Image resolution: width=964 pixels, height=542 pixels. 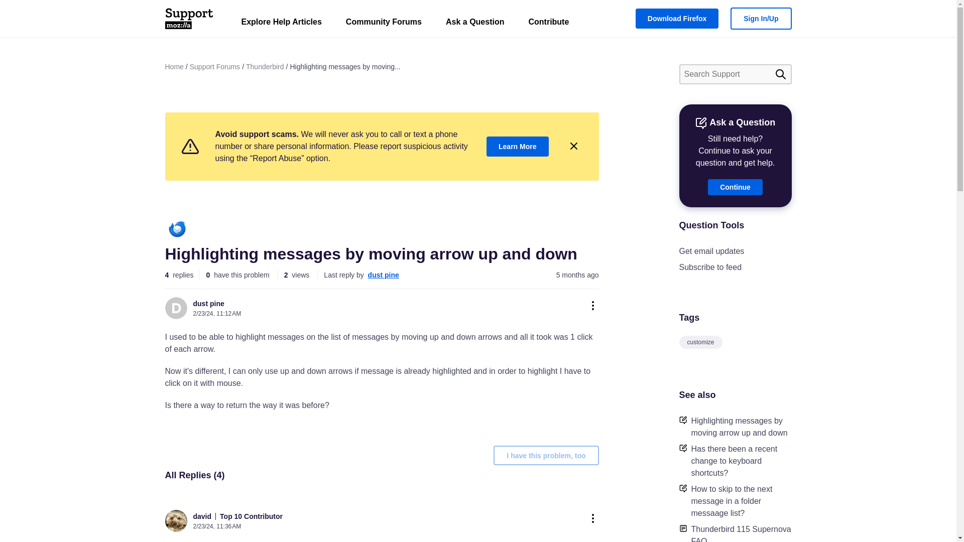 What do you see at coordinates (475, 24) in the screenshot?
I see `Ask a Question` at bounding box center [475, 24].